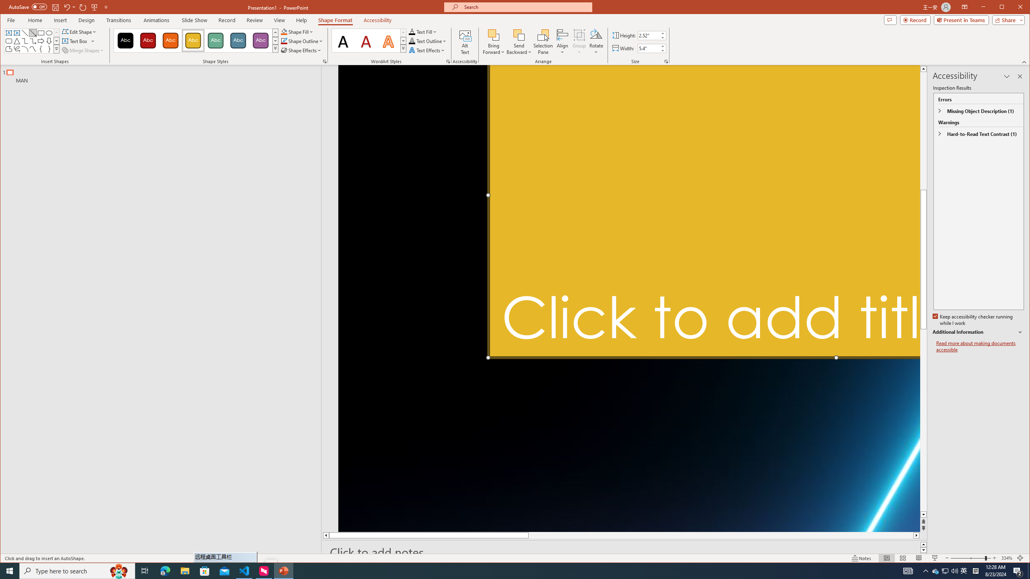 This screenshot has height=579, width=1030. What do you see at coordinates (260, 41) in the screenshot?
I see `Colored Fill - Purple, Accent 6` at bounding box center [260, 41].